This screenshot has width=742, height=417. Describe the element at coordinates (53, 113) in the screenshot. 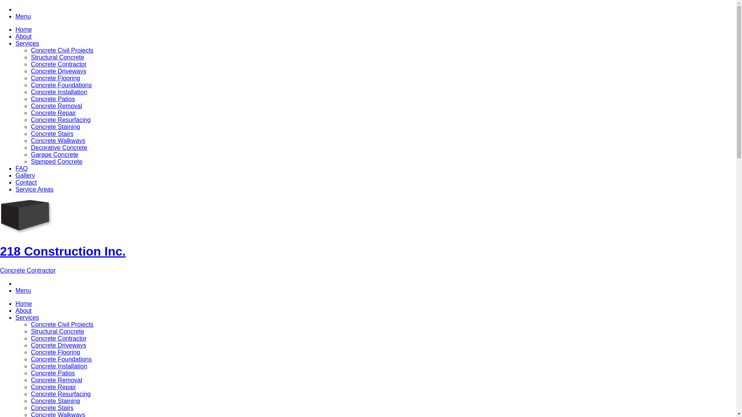

I see `Concrete Repair` at that location.